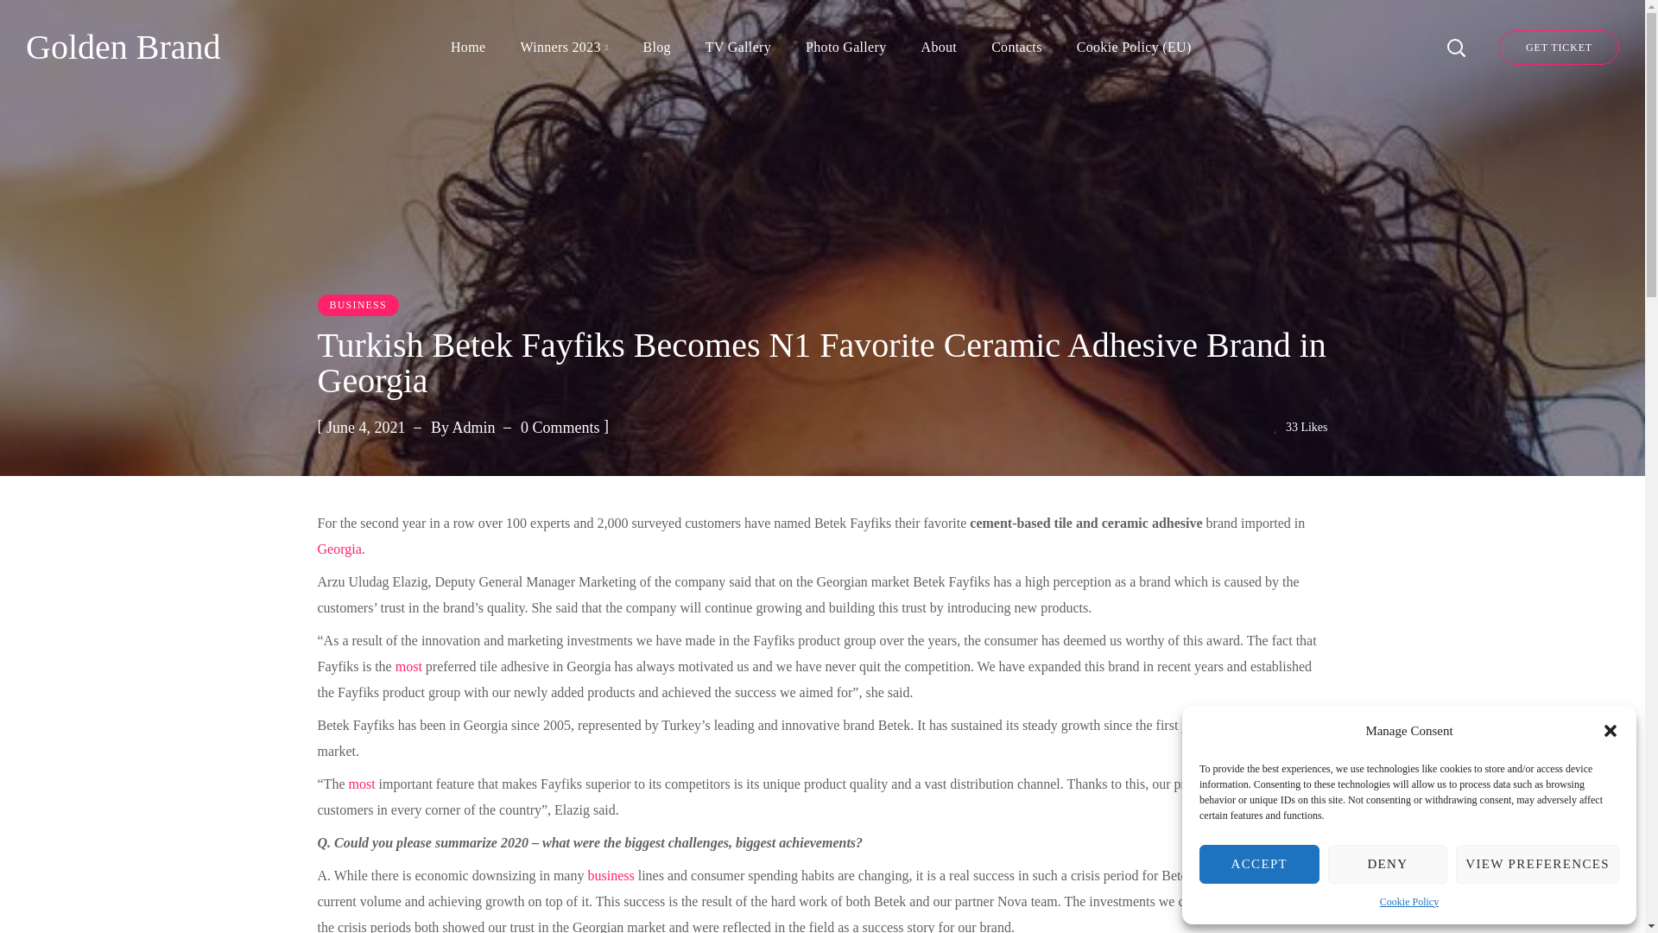 Image resolution: width=1658 pixels, height=933 pixels. Describe the element at coordinates (563, 48) in the screenshot. I see `Winners 2023` at that location.